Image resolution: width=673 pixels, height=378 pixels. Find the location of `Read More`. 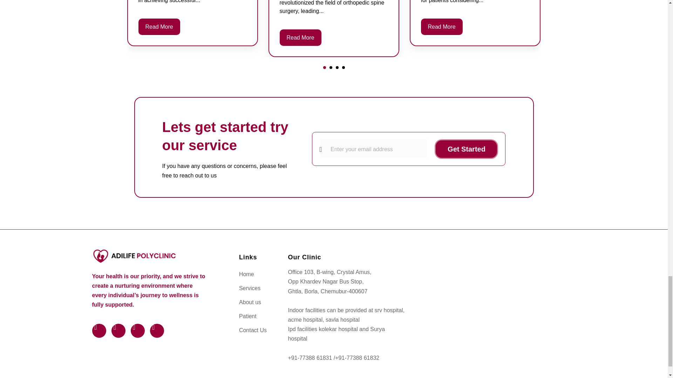

Read More is located at coordinates (301, 37).